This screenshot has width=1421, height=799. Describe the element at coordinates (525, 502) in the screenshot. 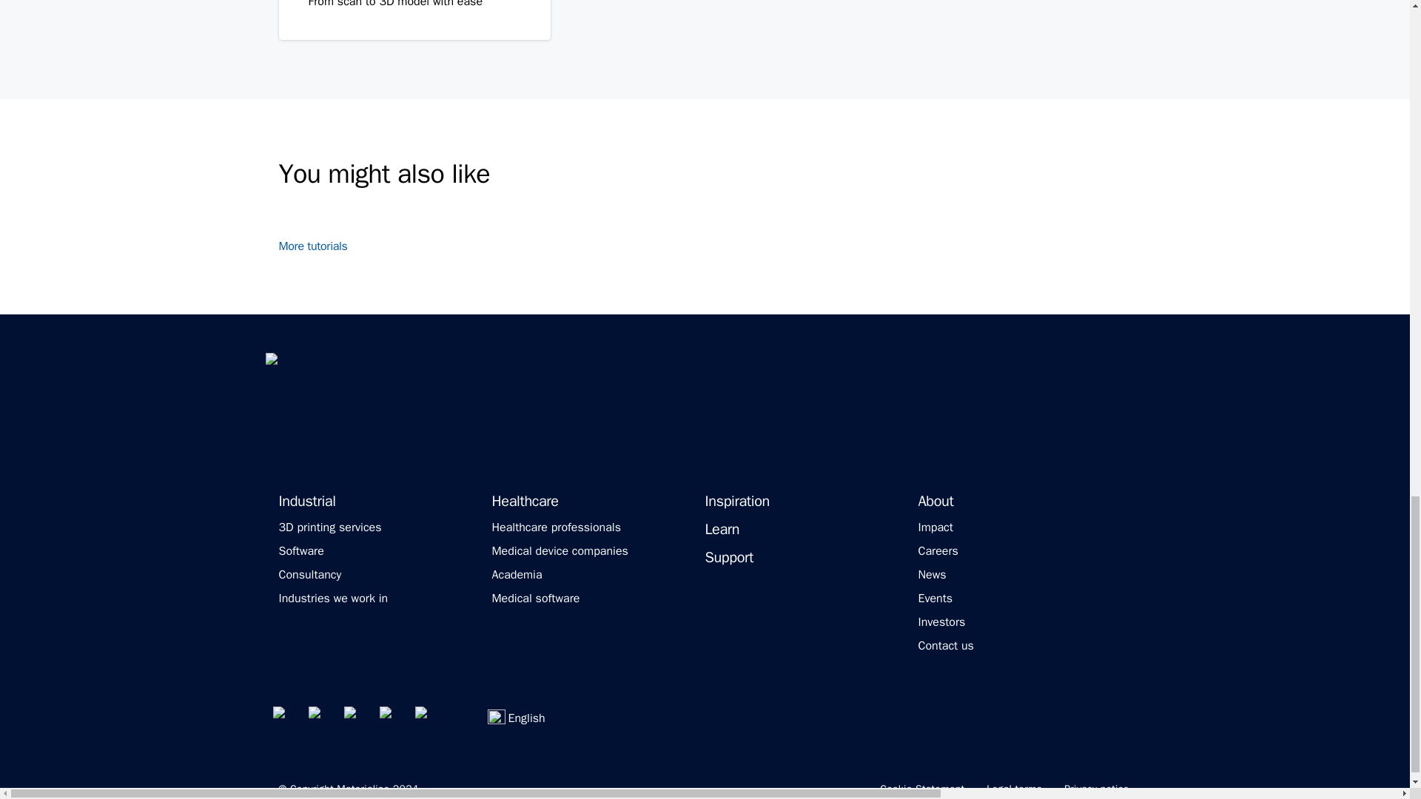

I see `Healthcare` at that location.